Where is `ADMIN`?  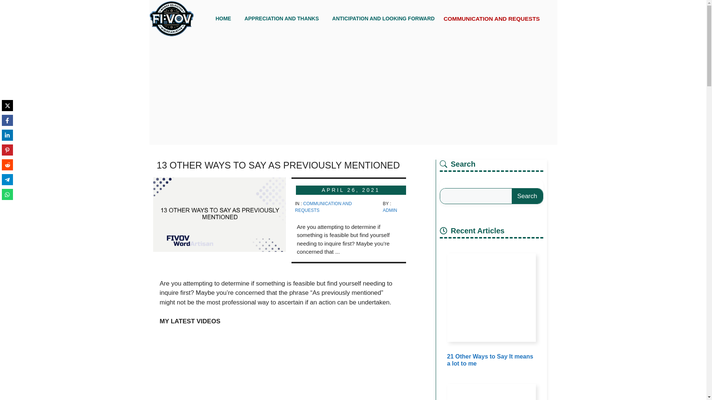 ADMIN is located at coordinates (390, 210).